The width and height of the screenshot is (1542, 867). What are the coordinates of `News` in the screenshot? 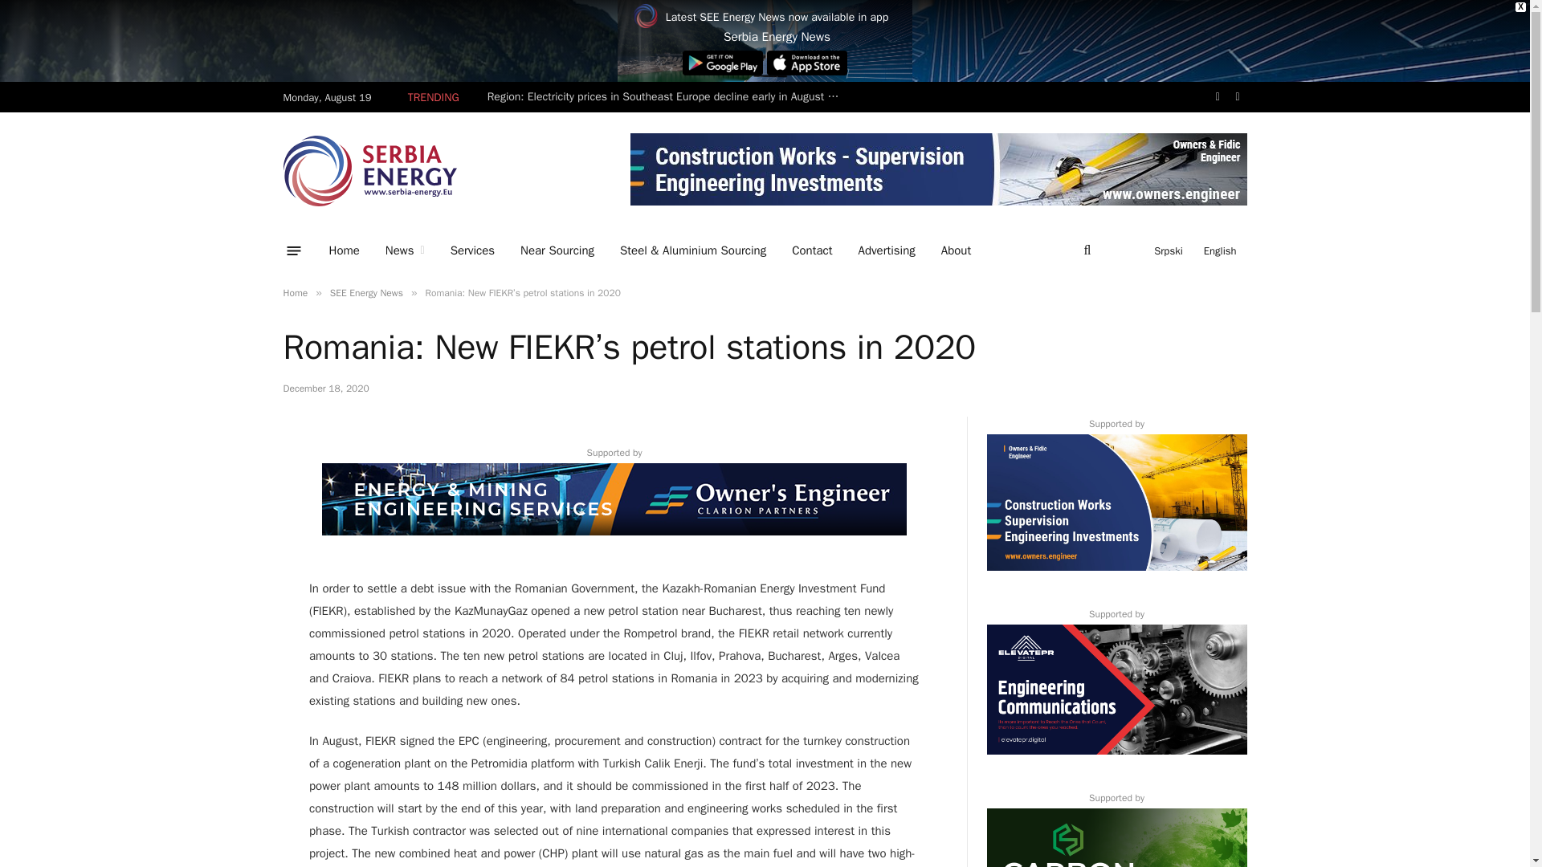 It's located at (405, 250).